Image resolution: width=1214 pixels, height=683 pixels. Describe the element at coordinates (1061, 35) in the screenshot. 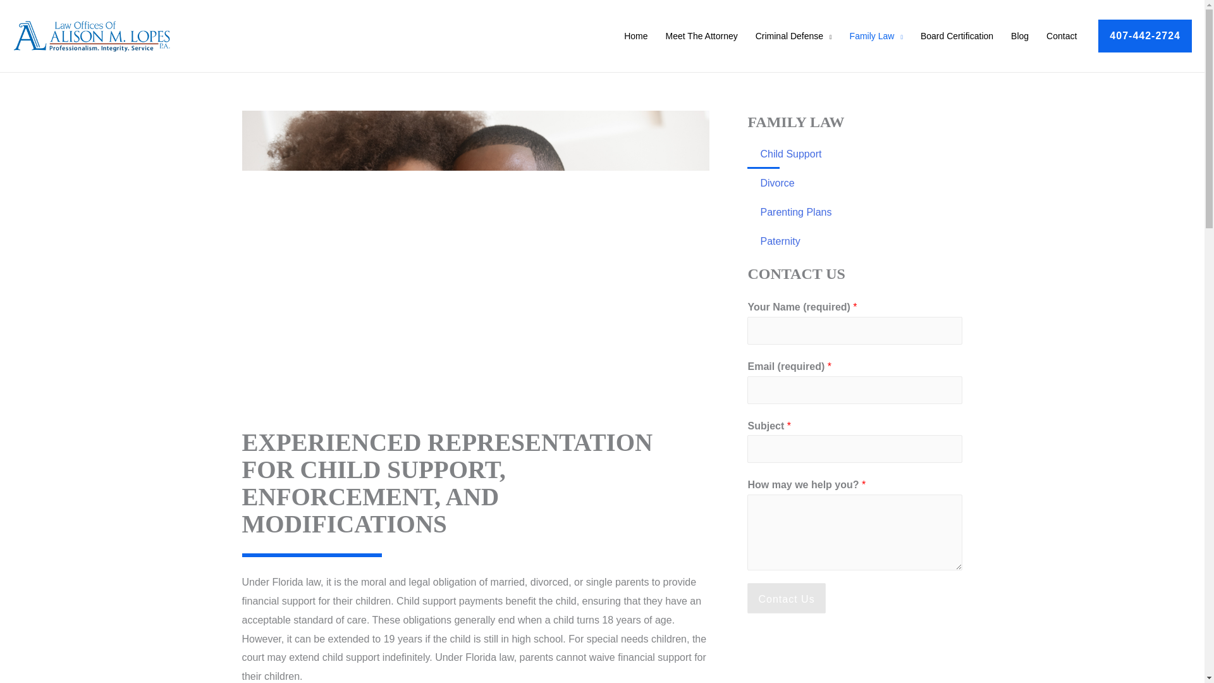

I see `Contact` at that location.